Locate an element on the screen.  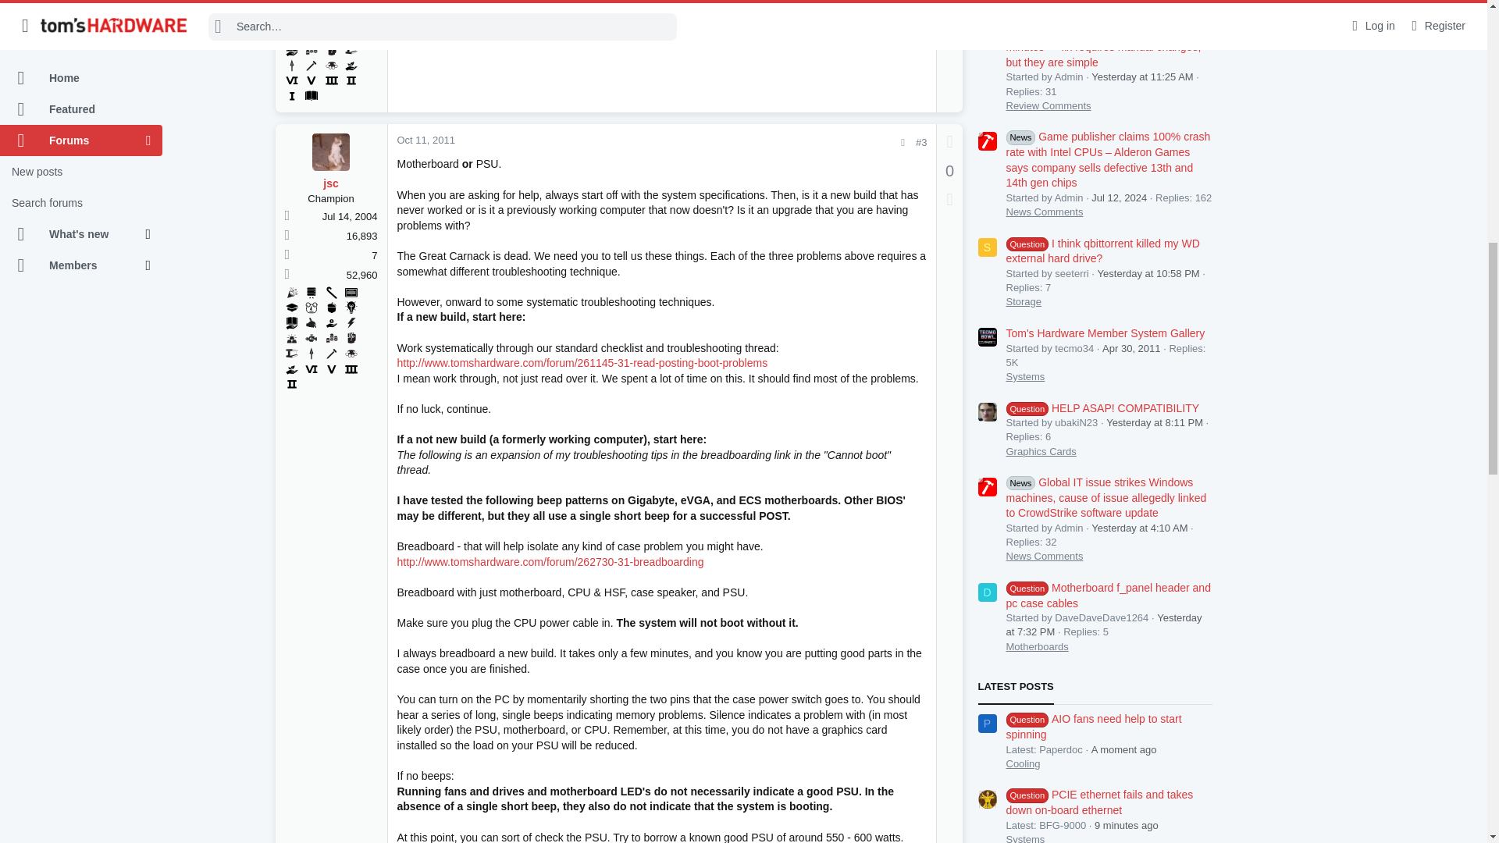
Jul 19, 2024 at 10:58 PM is located at coordinates (1148, 273).